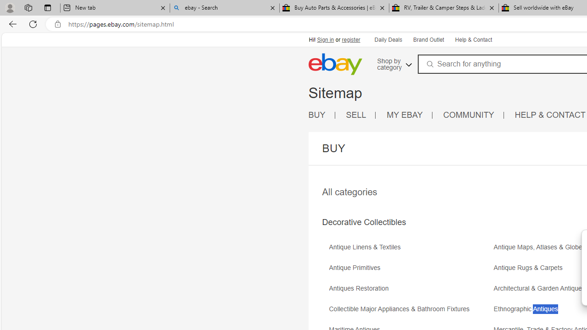  What do you see at coordinates (357, 268) in the screenshot?
I see `Antique Primitives` at bounding box center [357, 268].